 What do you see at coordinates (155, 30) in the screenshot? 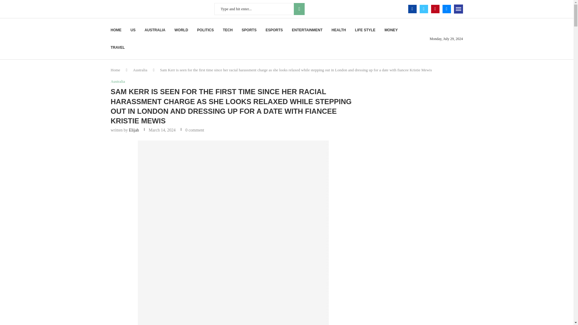
I see `AUSTRALIA` at bounding box center [155, 30].